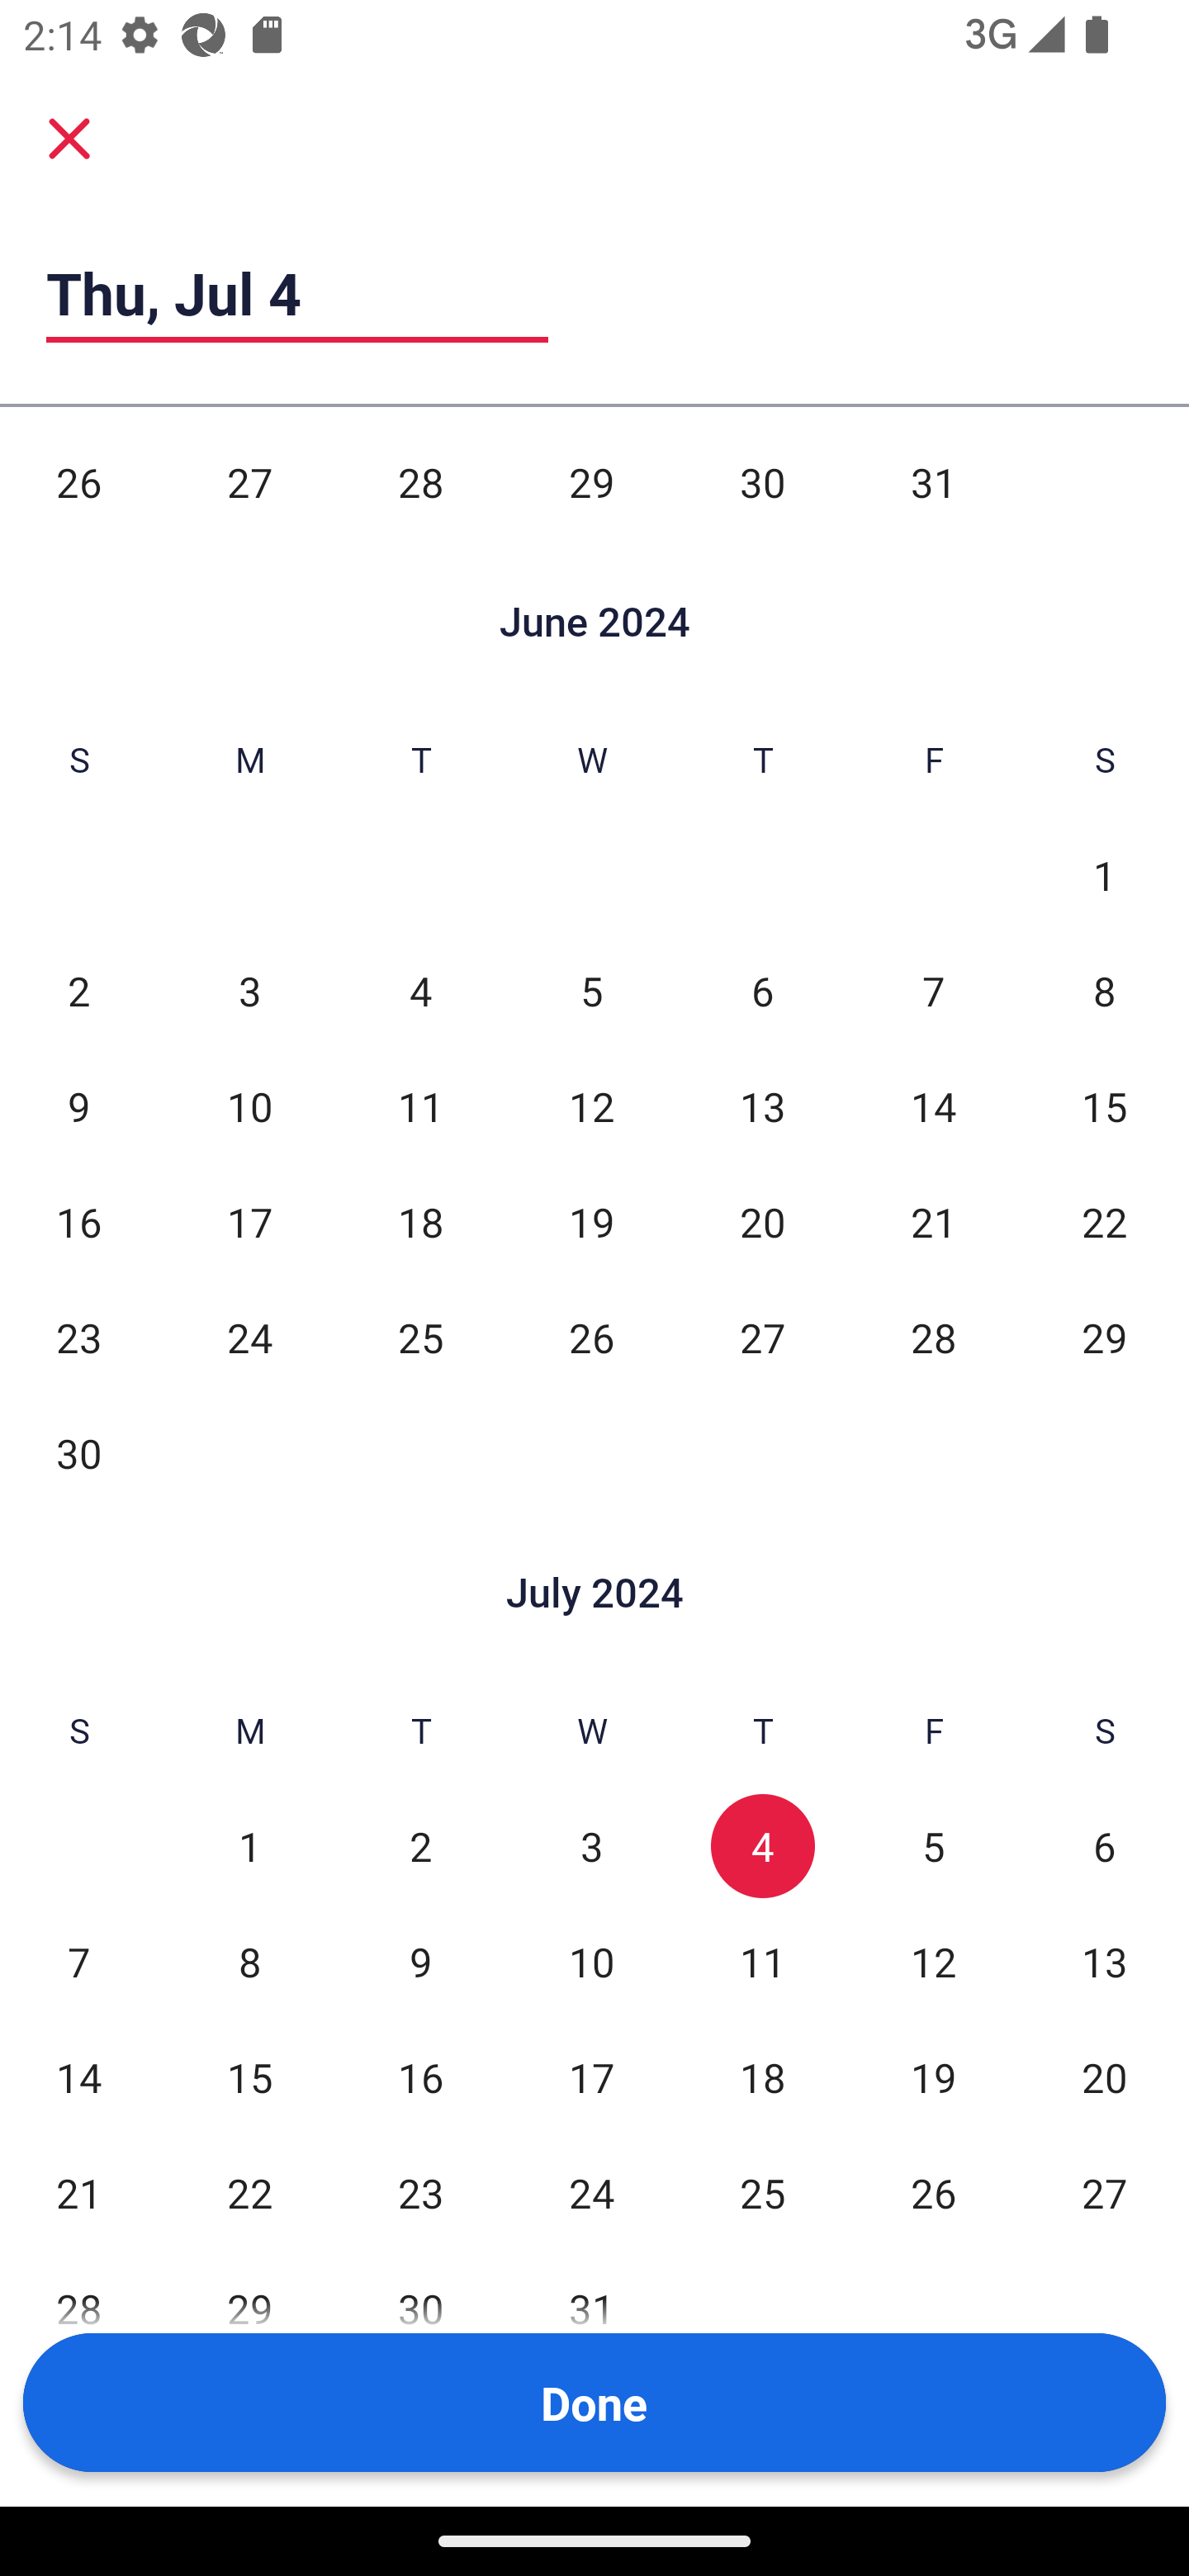 This screenshot has height=2576, width=1189. What do you see at coordinates (591, 990) in the screenshot?
I see `5 Wed, Jun 5, Not Selected` at bounding box center [591, 990].